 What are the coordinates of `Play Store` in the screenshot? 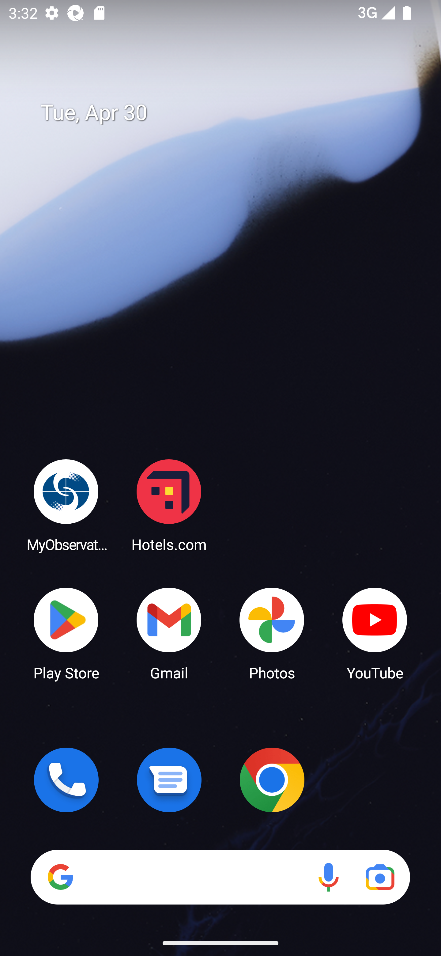 It's located at (66, 633).